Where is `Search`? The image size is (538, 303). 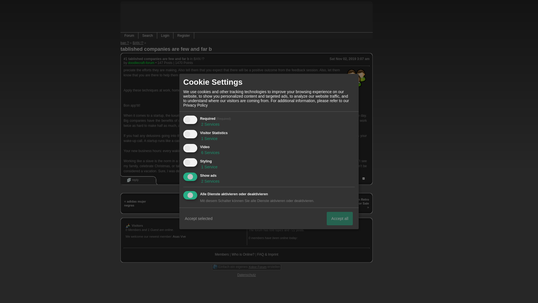 Search is located at coordinates (147, 35).